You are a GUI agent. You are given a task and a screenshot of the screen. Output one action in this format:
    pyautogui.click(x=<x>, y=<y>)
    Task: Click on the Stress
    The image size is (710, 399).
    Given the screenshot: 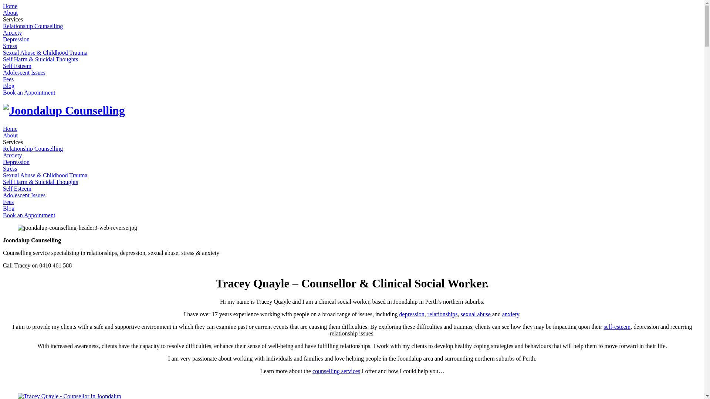 What is the action you would take?
    pyautogui.click(x=10, y=46)
    